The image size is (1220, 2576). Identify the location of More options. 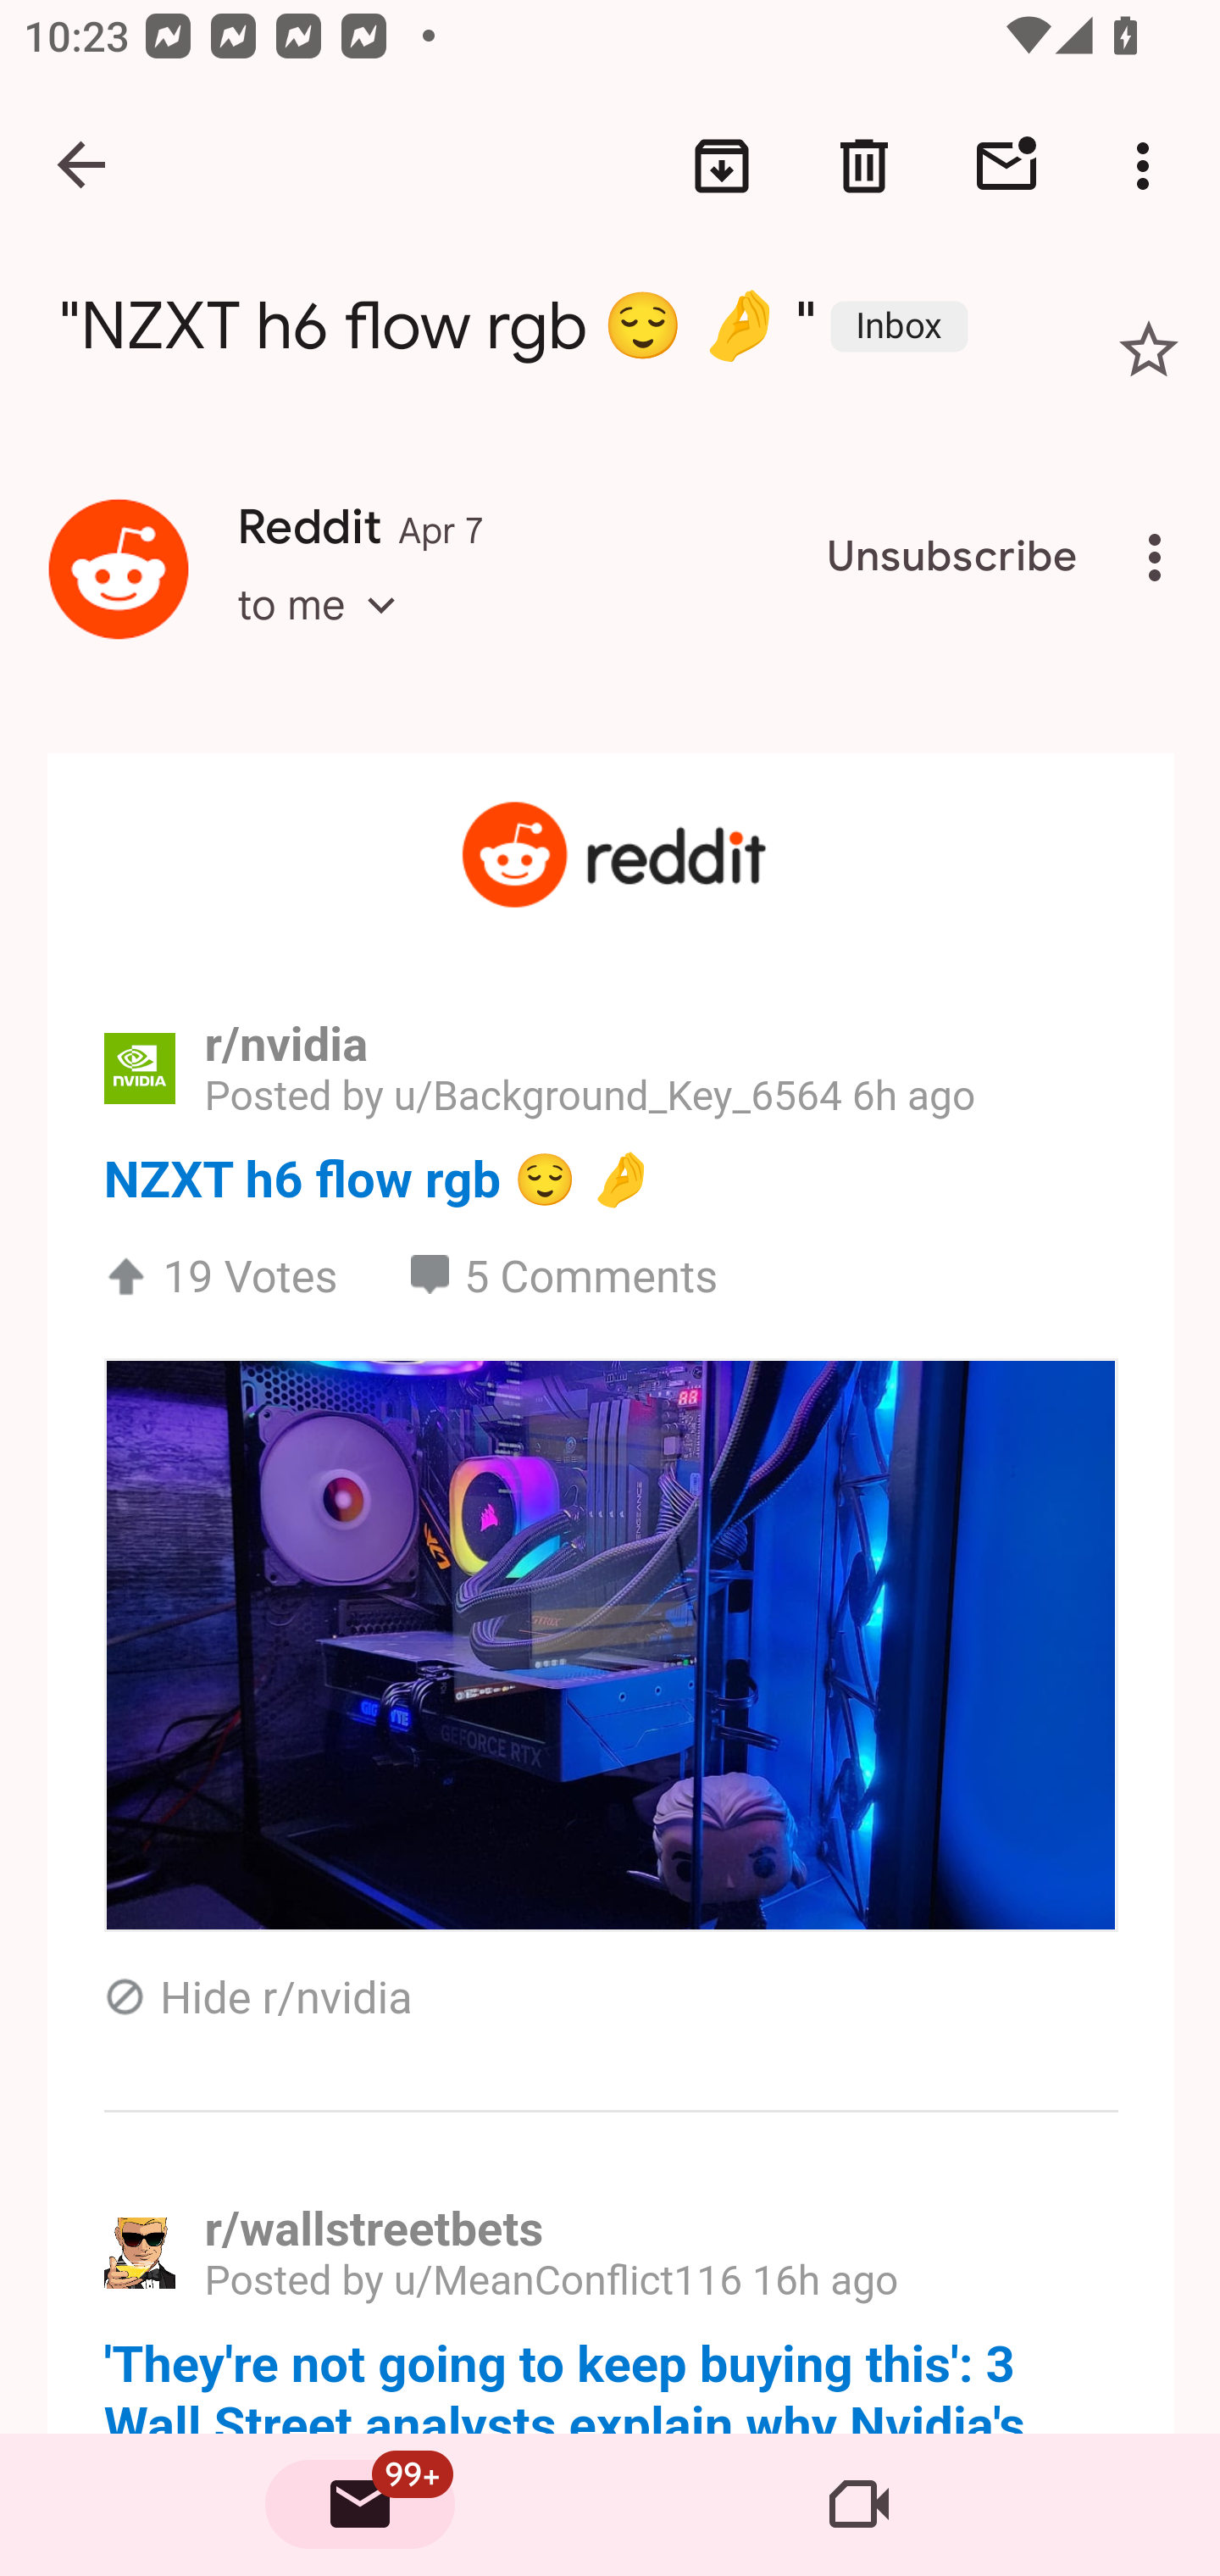
(1149, 166).